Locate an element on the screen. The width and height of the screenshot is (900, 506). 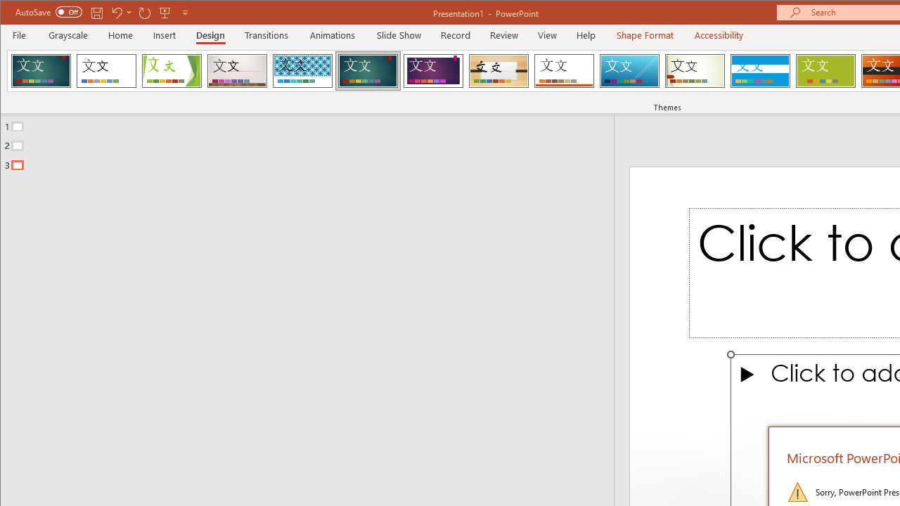
Facet is located at coordinates (172, 70).